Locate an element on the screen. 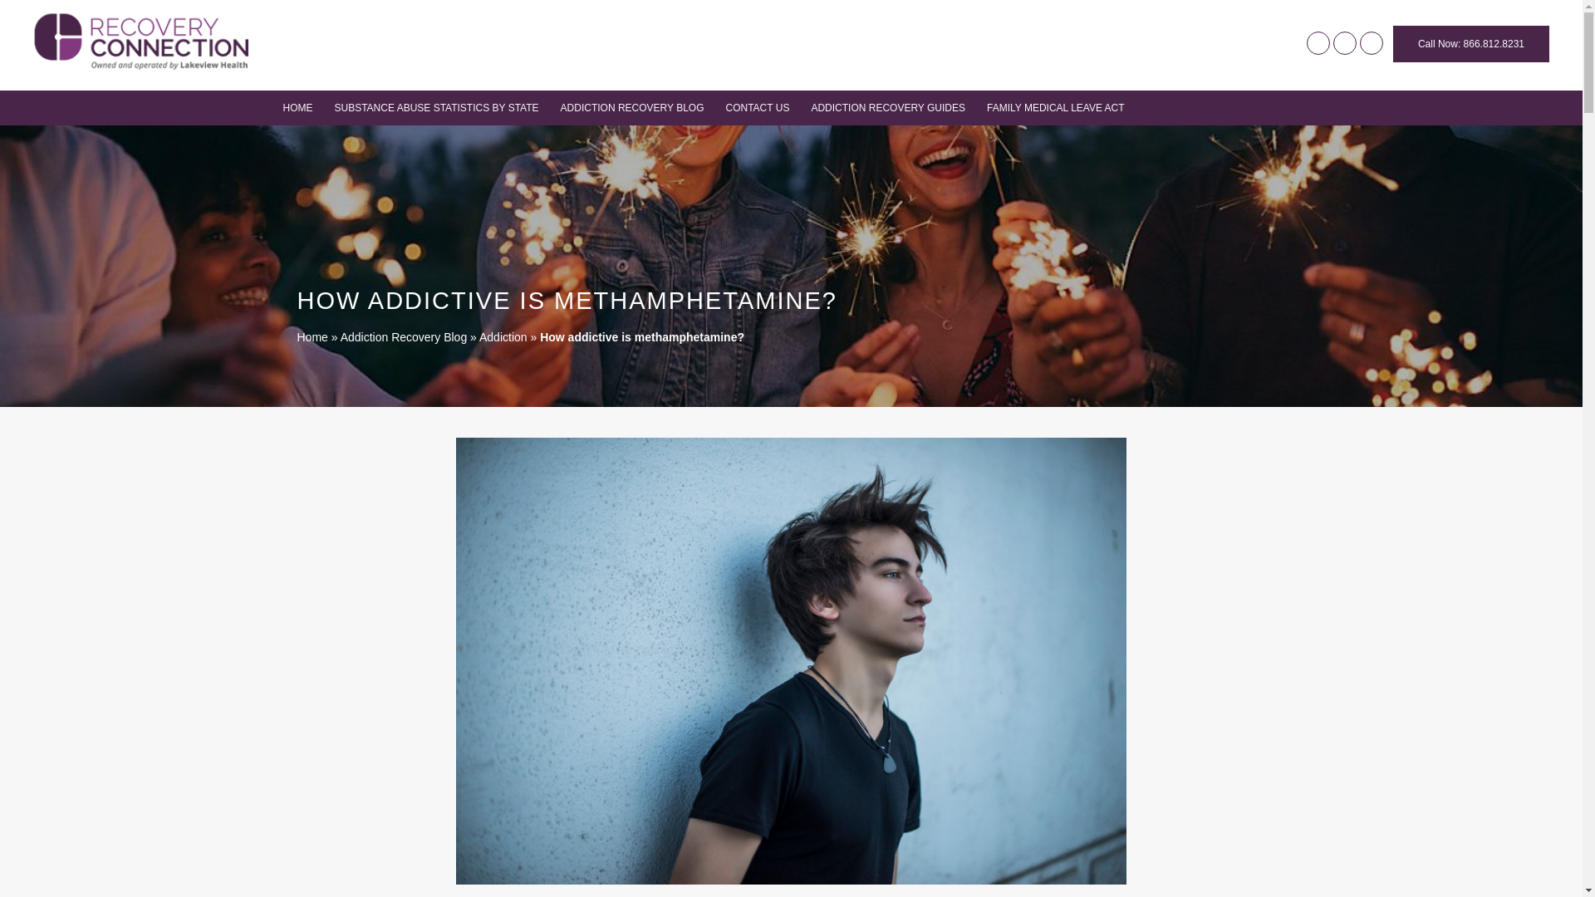 This screenshot has width=1595, height=897. ADDICTION RECOVERY GUIDES is located at coordinates (887, 108).